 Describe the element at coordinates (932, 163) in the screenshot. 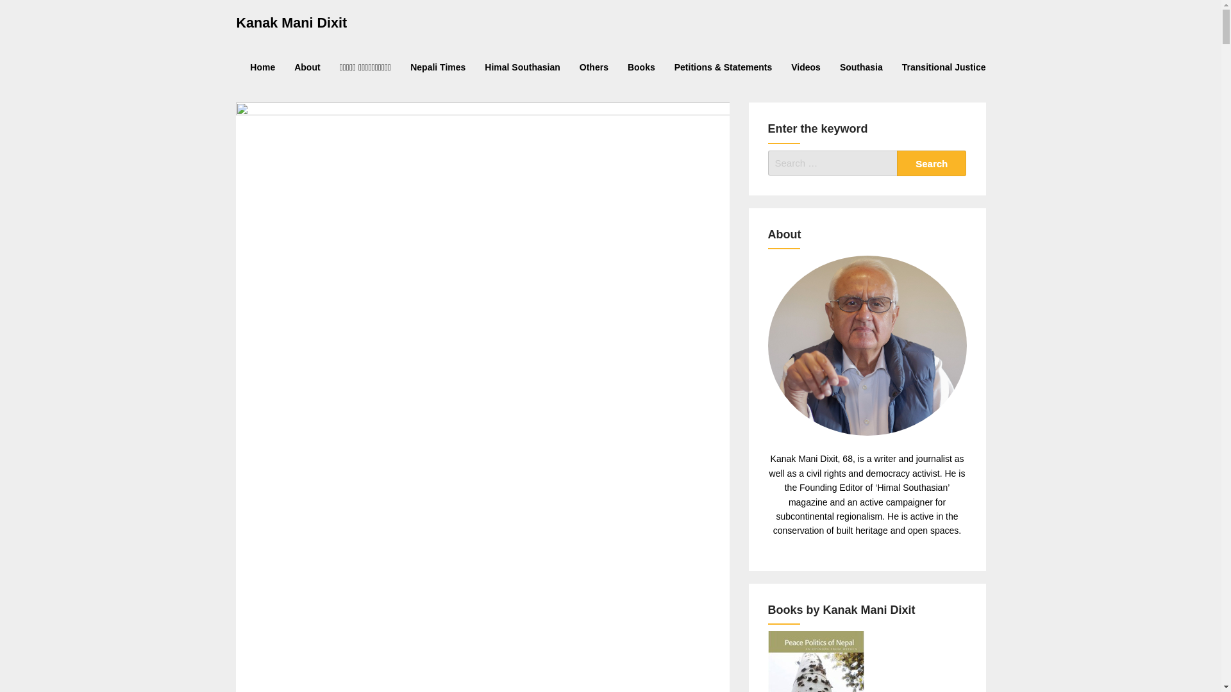

I see `Search` at that location.